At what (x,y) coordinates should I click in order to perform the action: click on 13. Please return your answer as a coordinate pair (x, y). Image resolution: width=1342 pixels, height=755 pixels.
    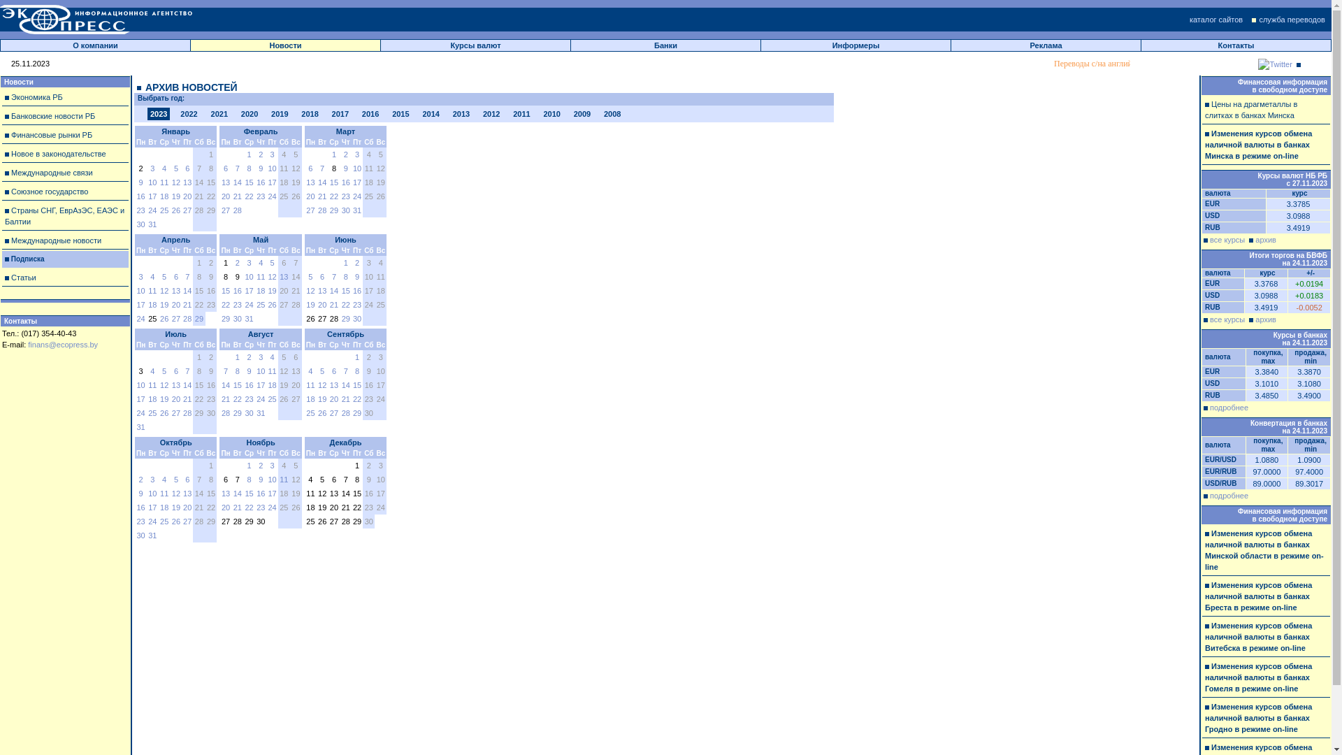
    Looking at the image, I should click on (187, 182).